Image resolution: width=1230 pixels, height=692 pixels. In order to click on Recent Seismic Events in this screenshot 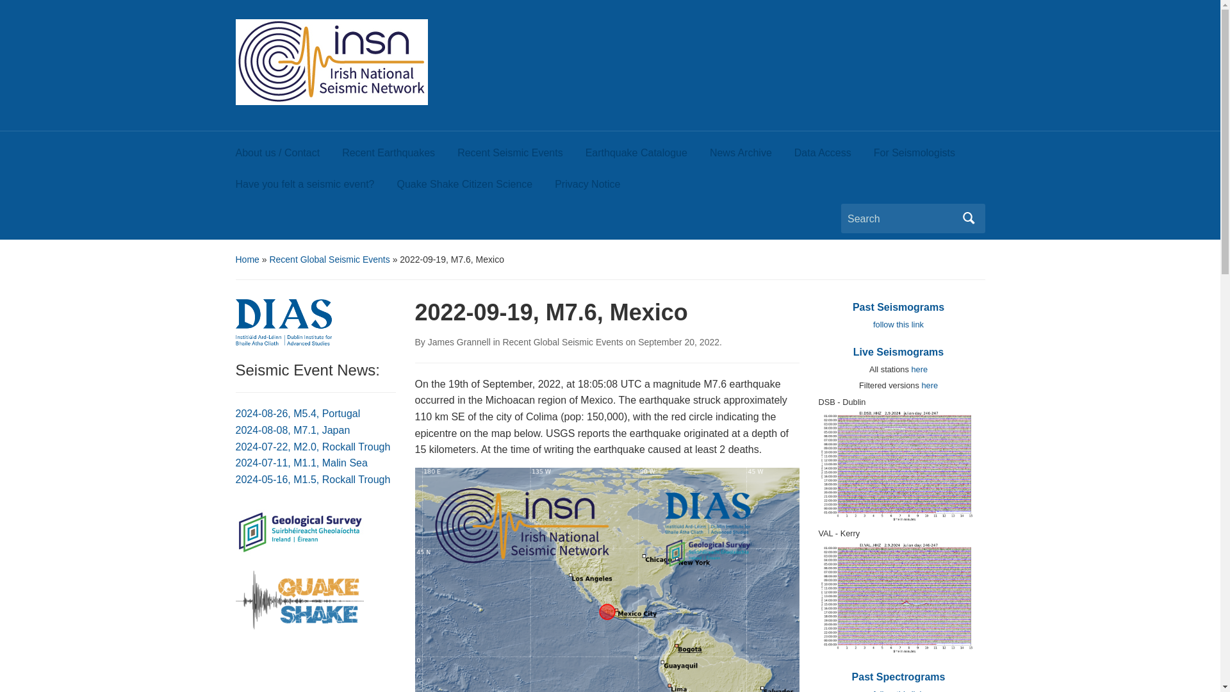, I will do `click(521, 156)`.